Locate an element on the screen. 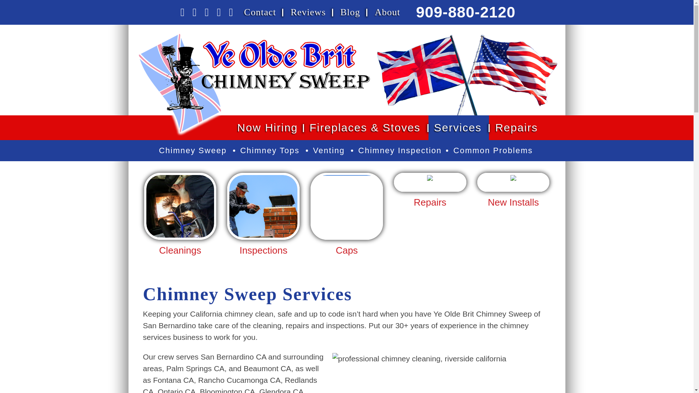 Image resolution: width=699 pixels, height=393 pixels. Chimney Inspection is located at coordinates (400, 150).